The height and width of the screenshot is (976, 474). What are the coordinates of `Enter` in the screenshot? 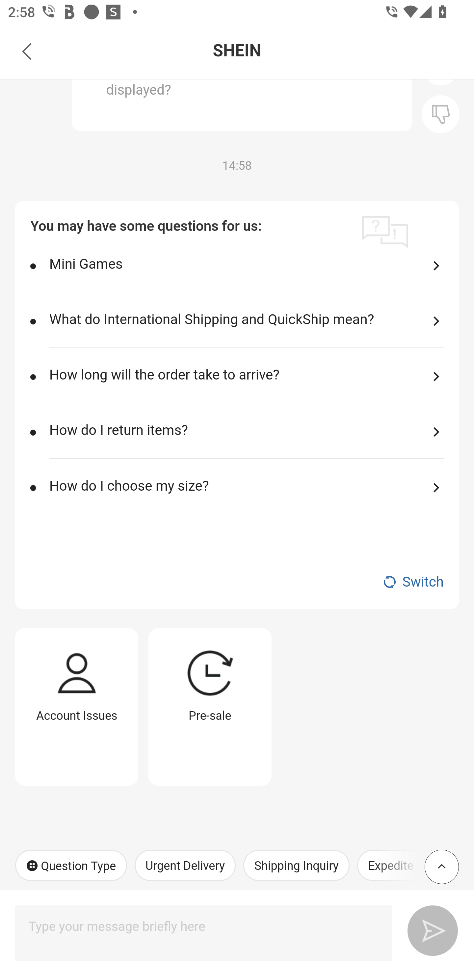 It's located at (428, 929).